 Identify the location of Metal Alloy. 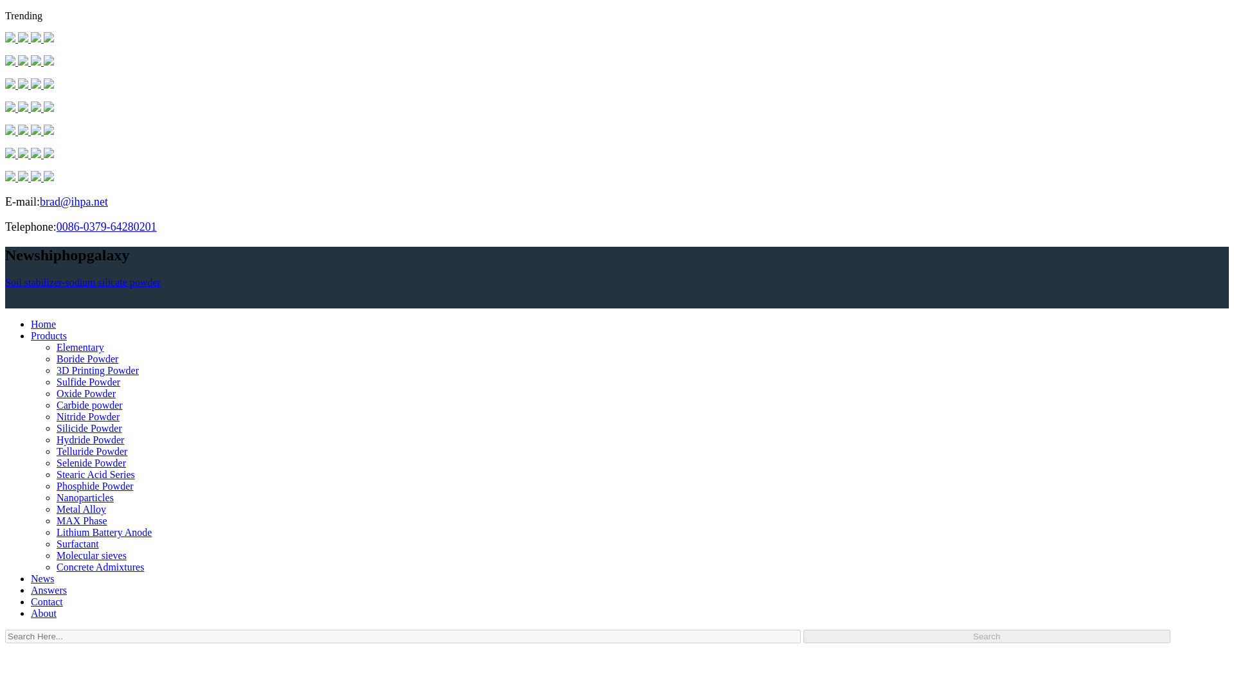
(81, 509).